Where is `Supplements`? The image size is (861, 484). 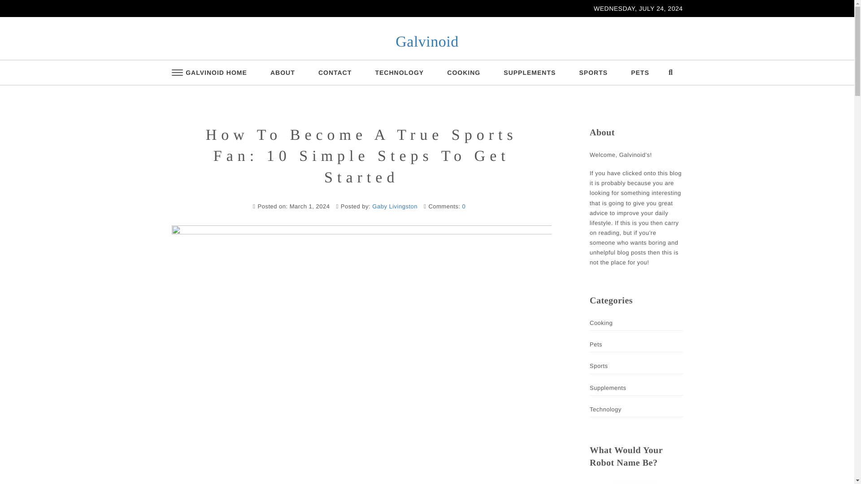 Supplements is located at coordinates (608, 387).